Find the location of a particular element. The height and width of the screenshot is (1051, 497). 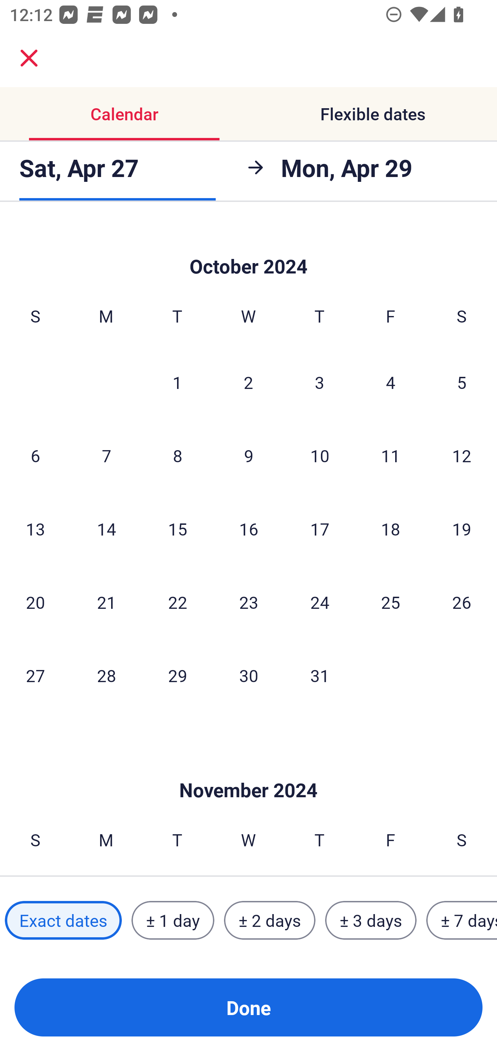

30 Wednesday, October 30, 2024 is located at coordinates (248, 675).